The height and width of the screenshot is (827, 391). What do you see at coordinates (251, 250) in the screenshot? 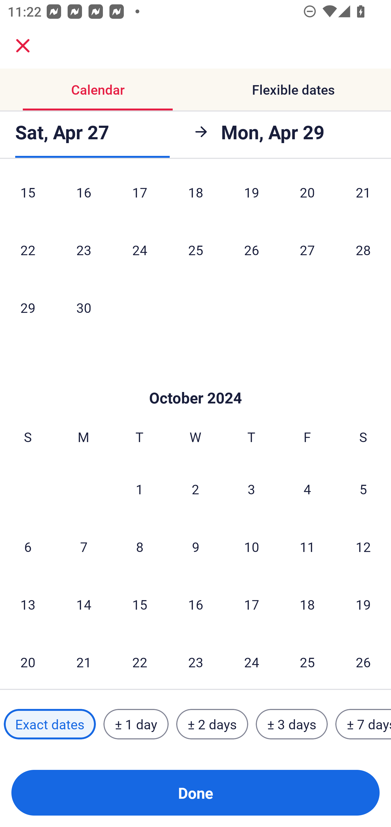
I see `26 Thursday, September 26, 2024` at bounding box center [251, 250].